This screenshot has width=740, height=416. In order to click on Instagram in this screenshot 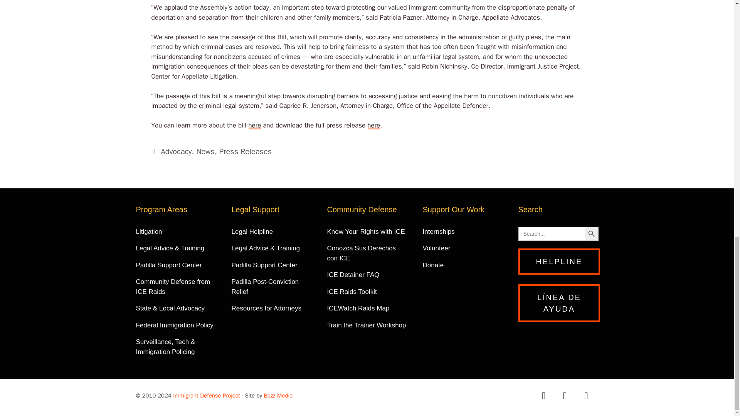, I will do `click(586, 396)`.